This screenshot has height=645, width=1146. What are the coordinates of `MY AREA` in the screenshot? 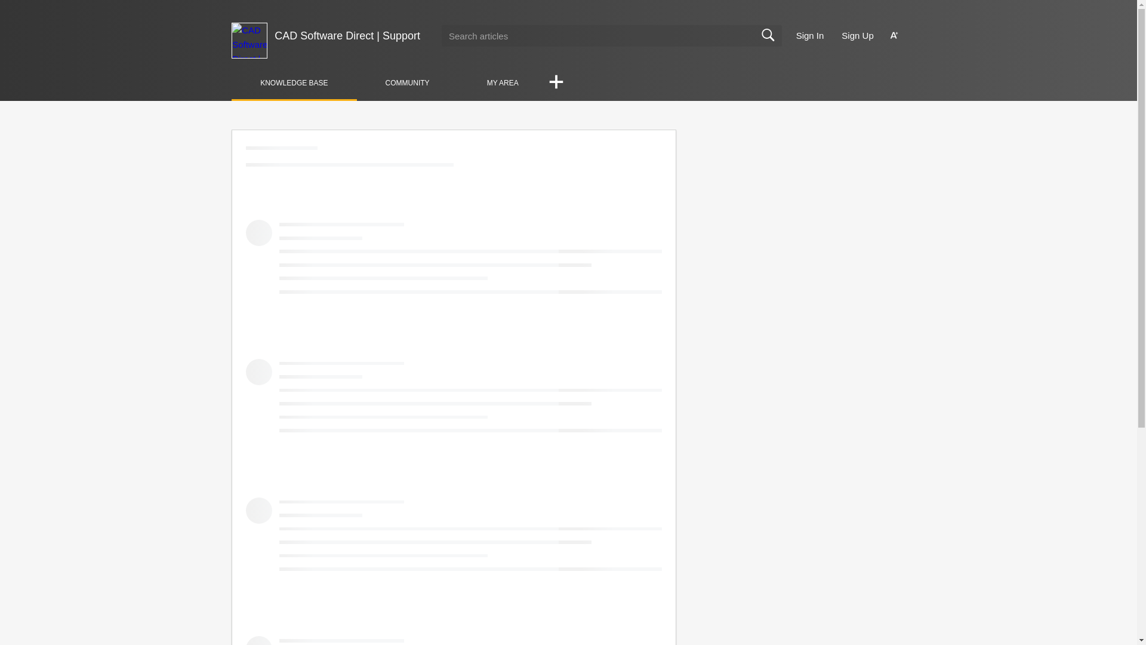 It's located at (503, 82).